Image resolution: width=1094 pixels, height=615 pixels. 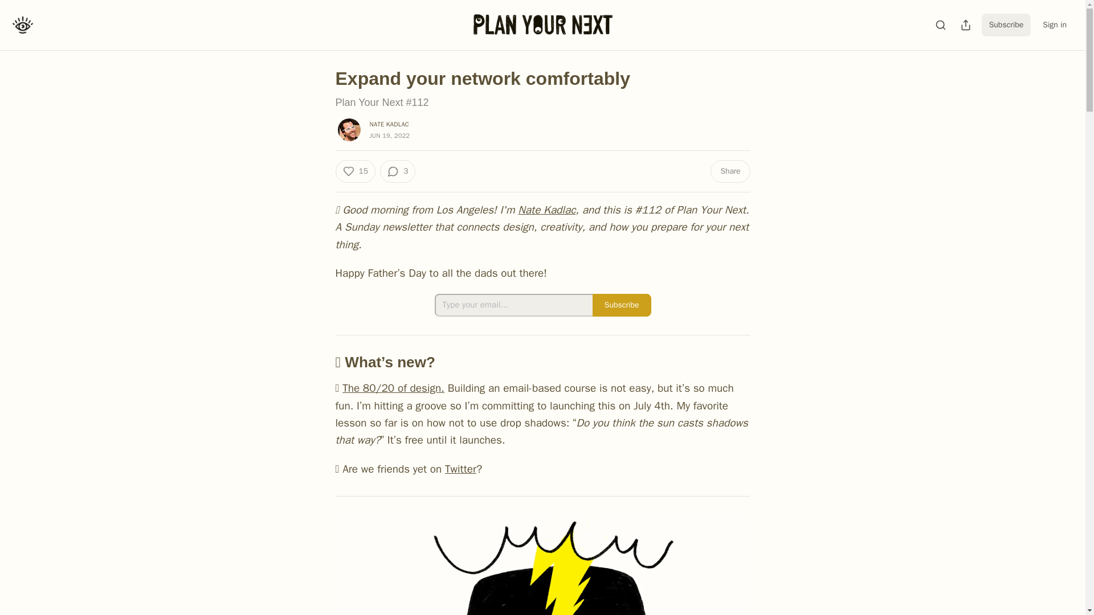 What do you see at coordinates (729, 171) in the screenshot?
I see `Share` at bounding box center [729, 171].